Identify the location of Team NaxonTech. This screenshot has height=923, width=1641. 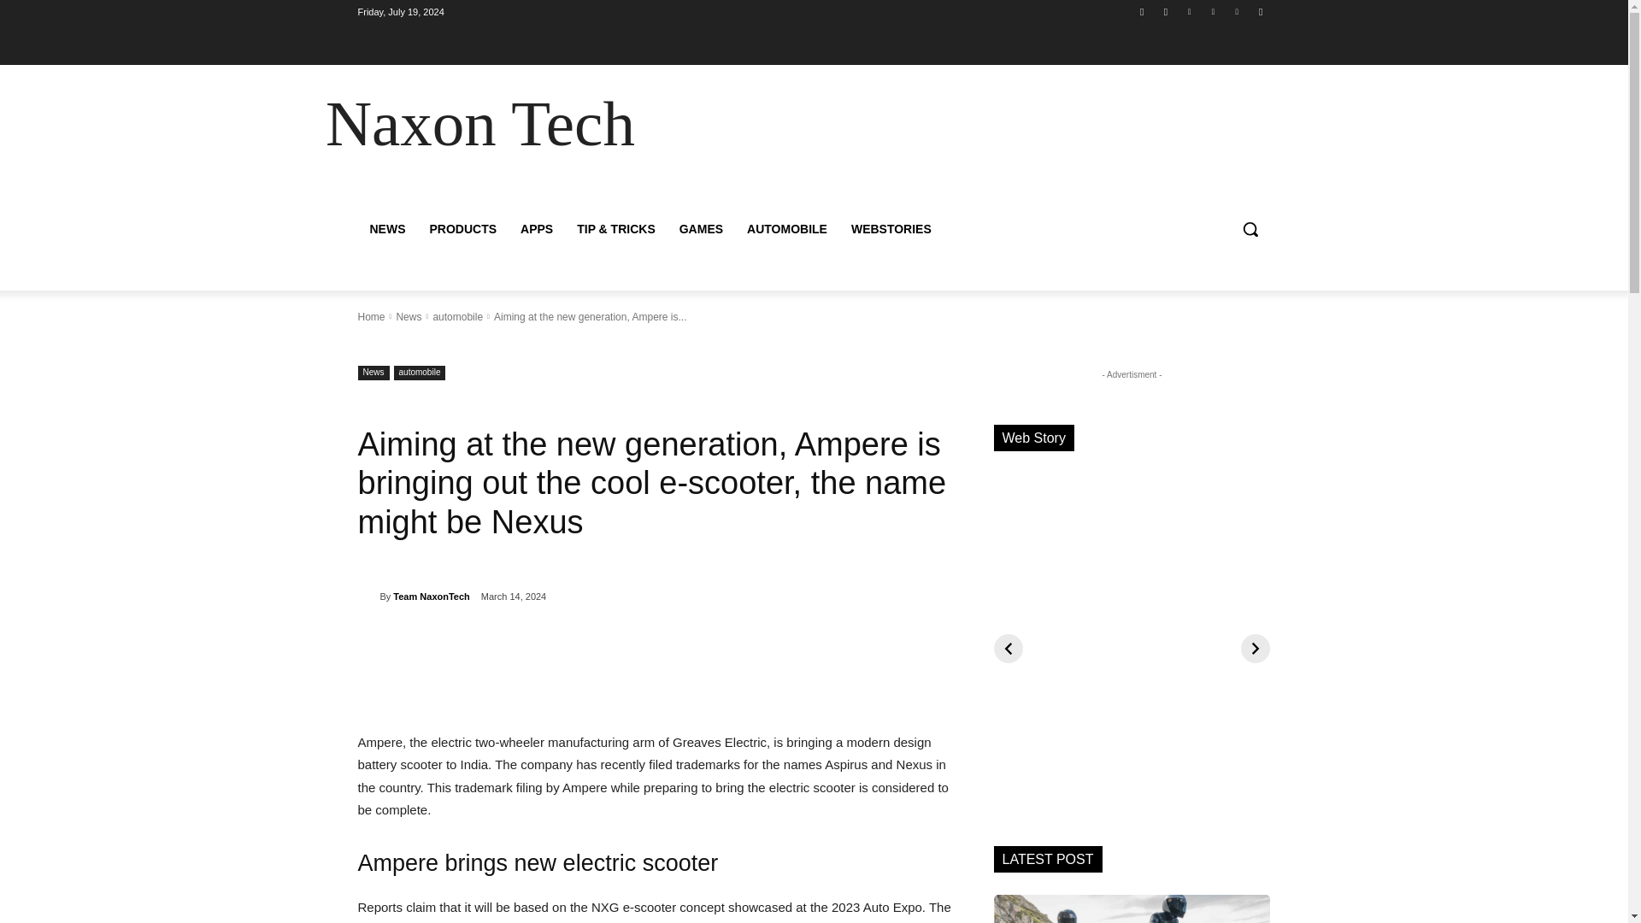
(431, 596).